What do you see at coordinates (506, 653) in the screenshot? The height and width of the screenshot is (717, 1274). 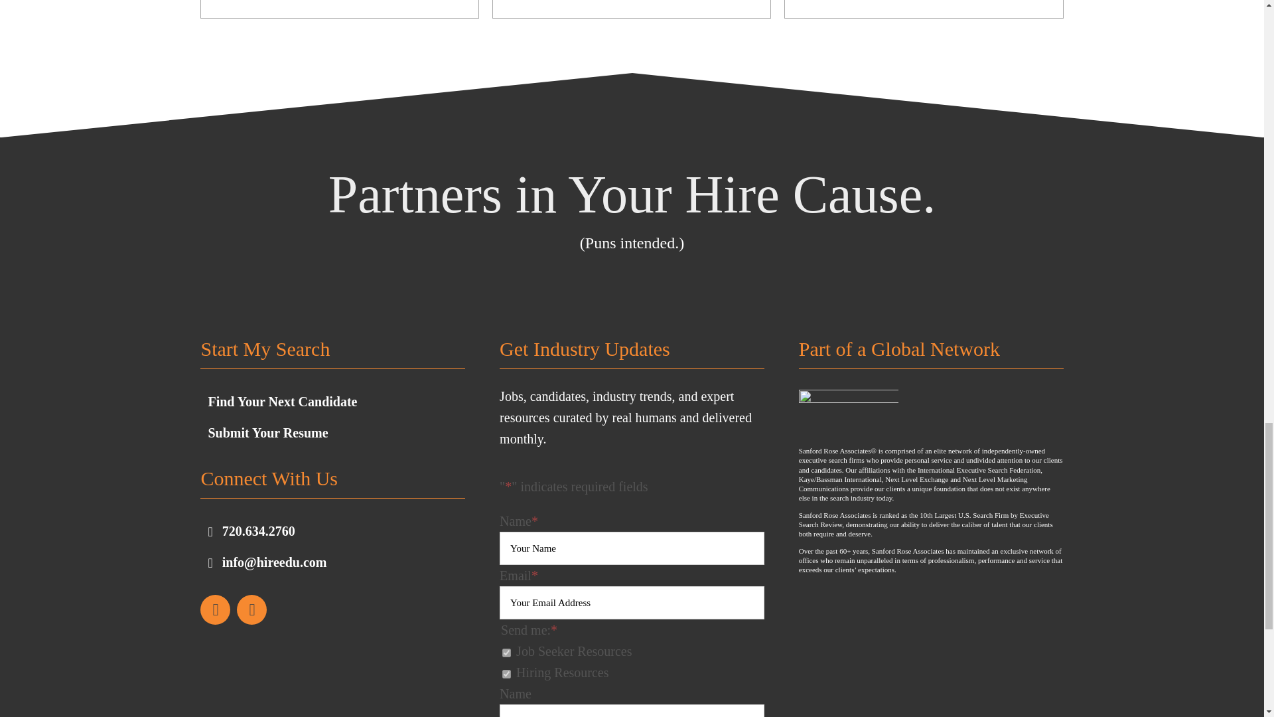 I see `Job Seeker Resources` at bounding box center [506, 653].